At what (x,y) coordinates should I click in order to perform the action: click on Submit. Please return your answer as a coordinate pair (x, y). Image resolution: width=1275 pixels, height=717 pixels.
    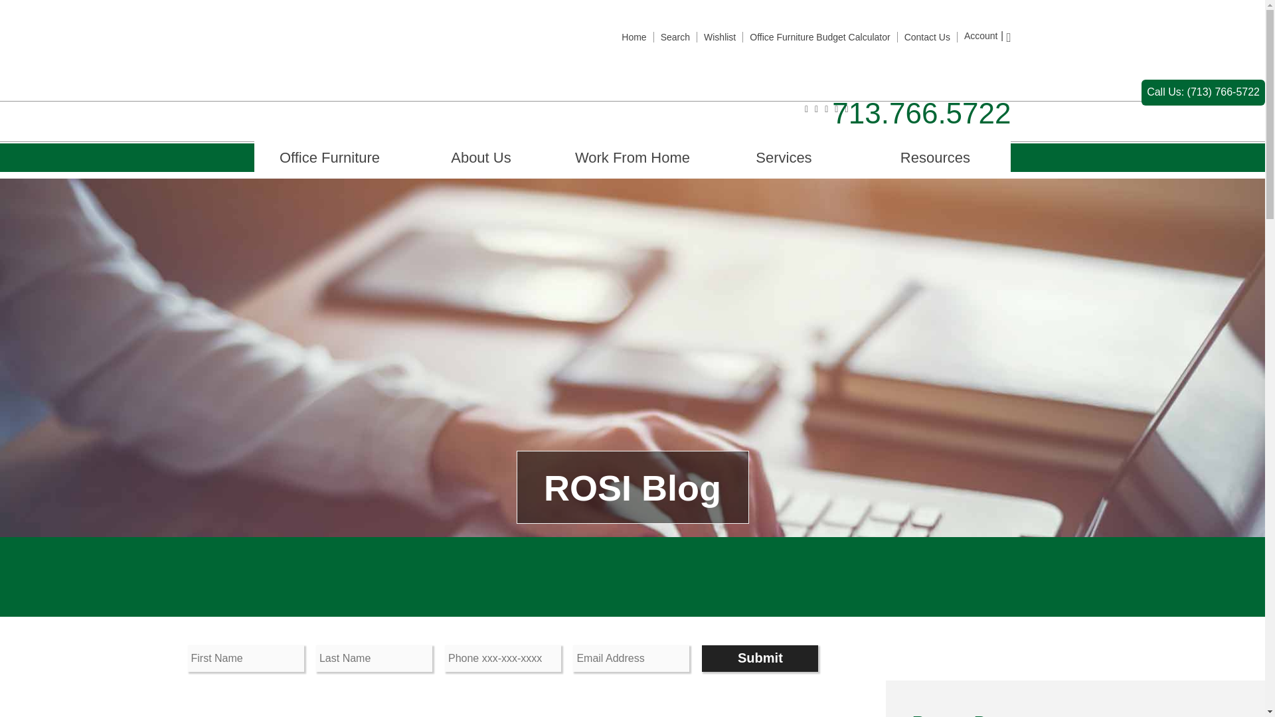
    Looking at the image, I should click on (760, 659).